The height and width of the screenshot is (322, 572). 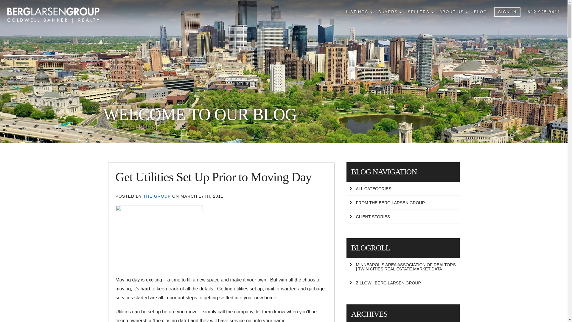 I want to click on BLOG, so click(x=481, y=12).